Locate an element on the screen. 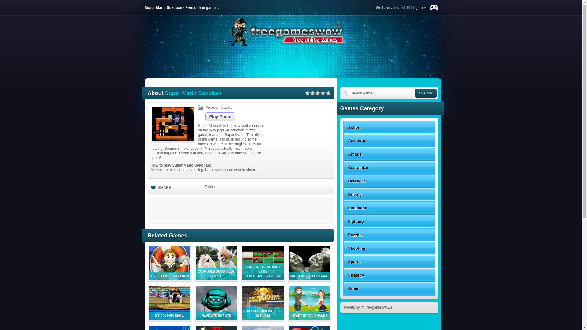 Image resolution: width=587 pixels, height=330 pixels. Arcade is located at coordinates (211, 107).